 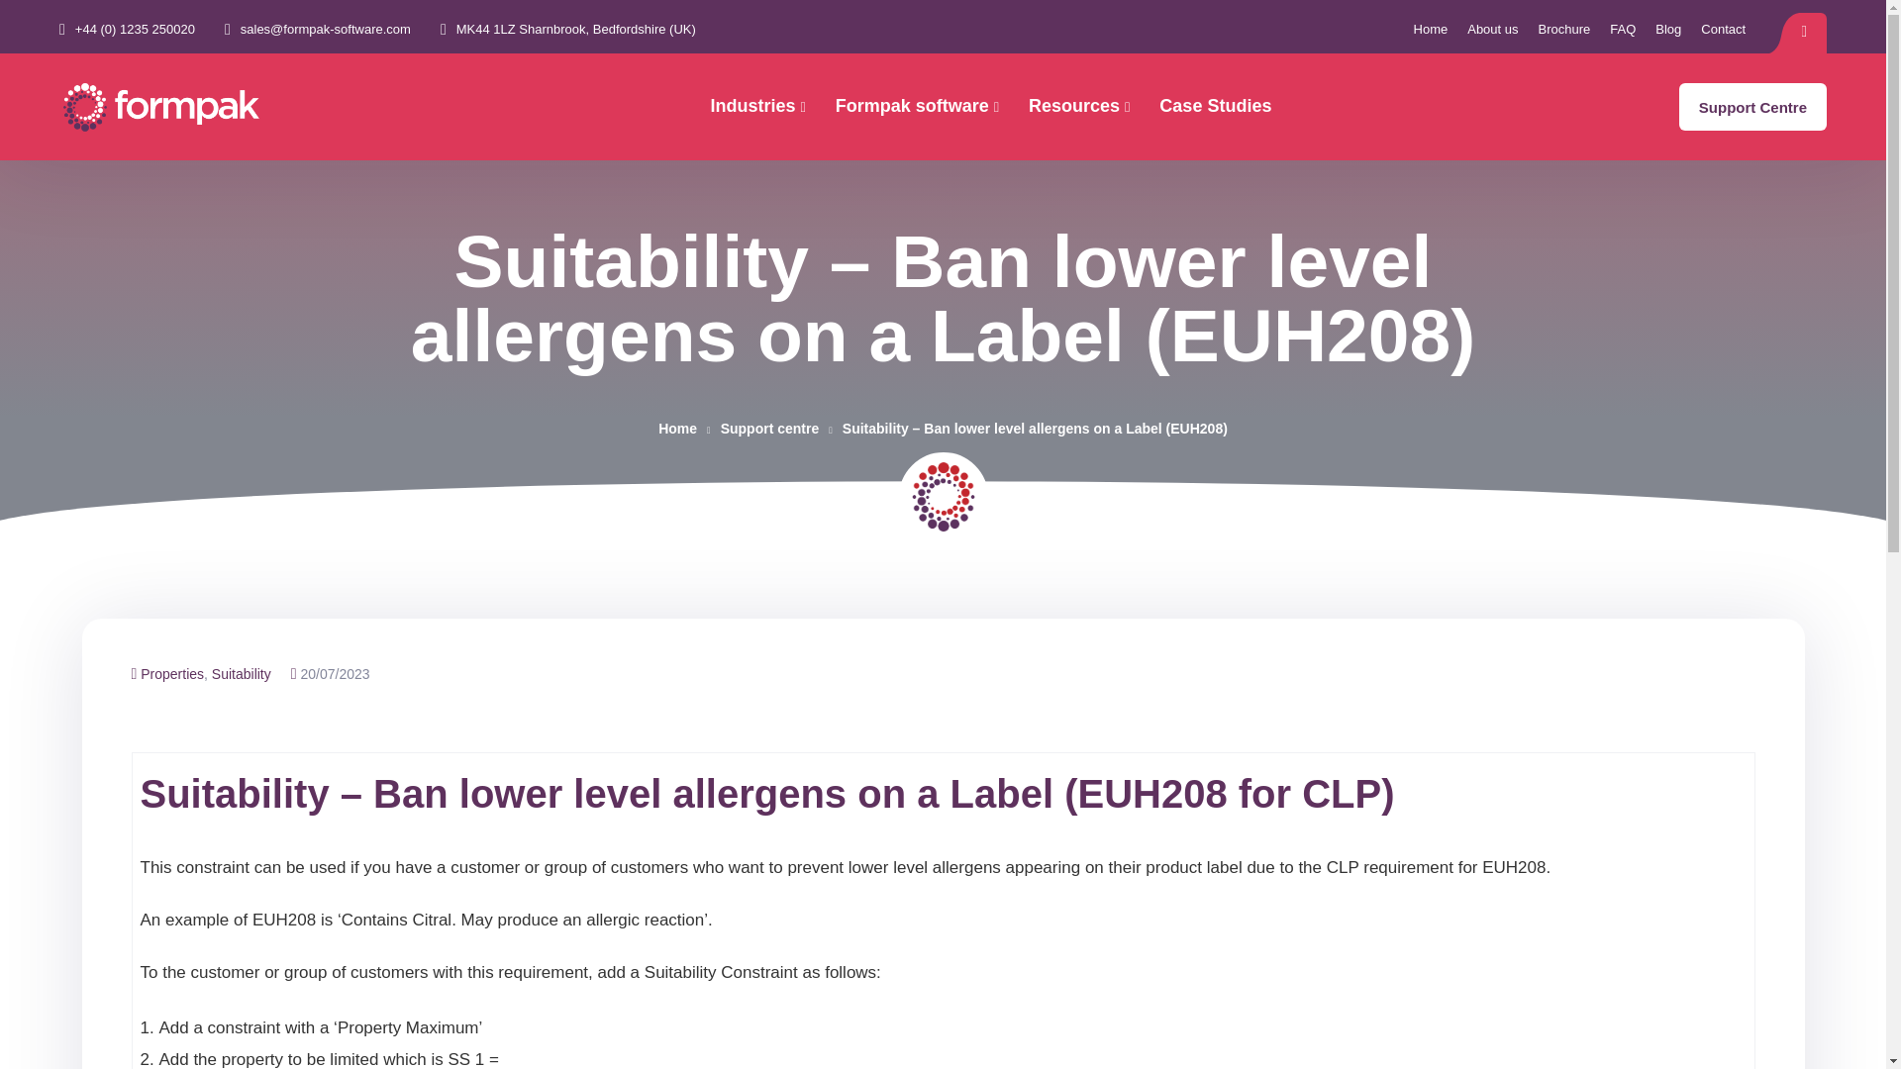 I want to click on Resources, so click(x=1078, y=107).